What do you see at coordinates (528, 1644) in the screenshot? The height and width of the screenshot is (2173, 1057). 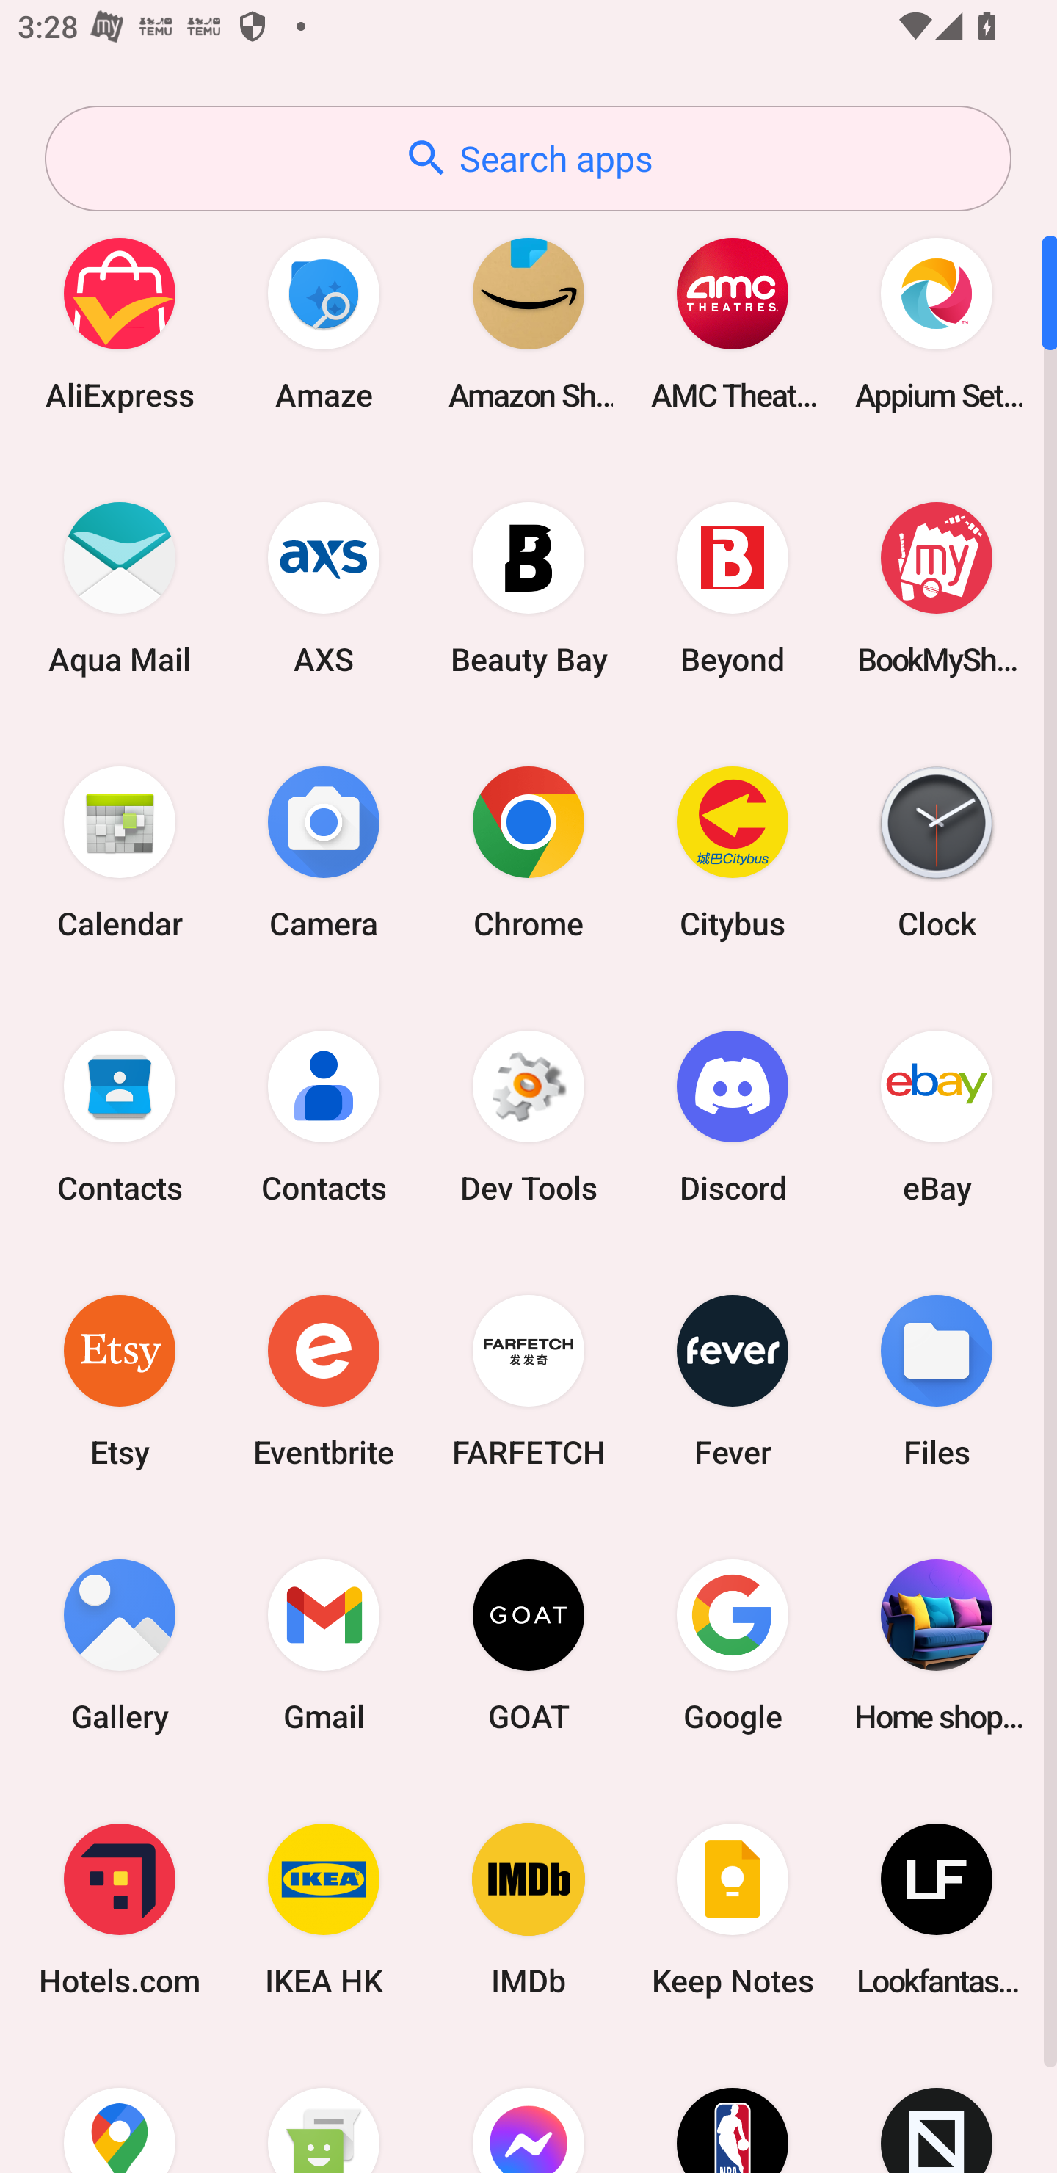 I see `GOAT` at bounding box center [528, 1644].